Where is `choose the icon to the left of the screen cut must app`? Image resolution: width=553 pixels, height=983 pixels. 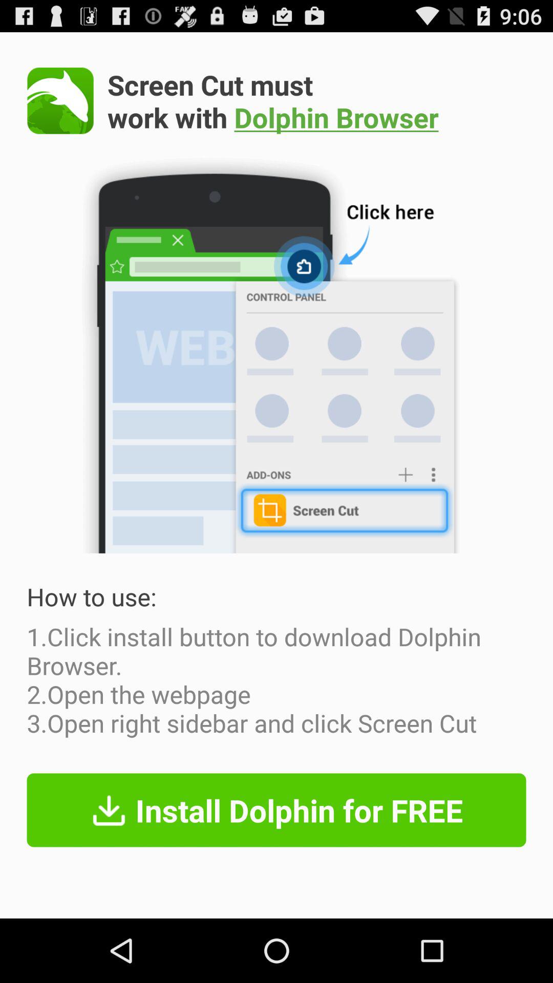 choose the icon to the left of the screen cut must app is located at coordinates (60, 100).